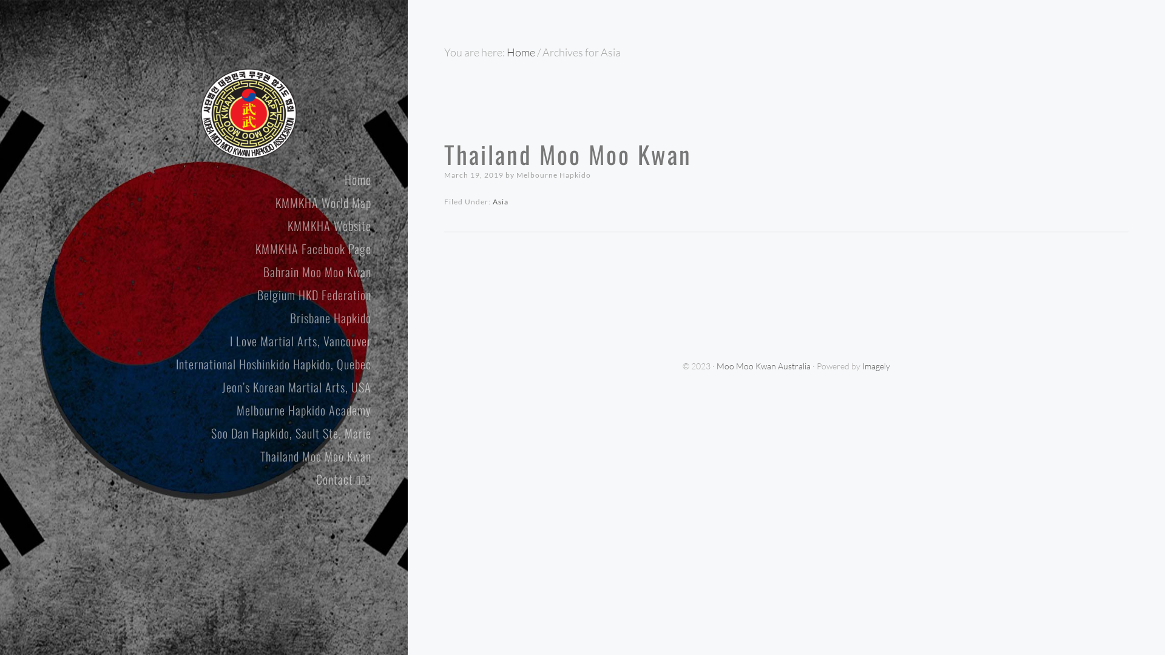  Describe the element at coordinates (195, 318) in the screenshot. I see `Brisbane Hapkido` at that location.